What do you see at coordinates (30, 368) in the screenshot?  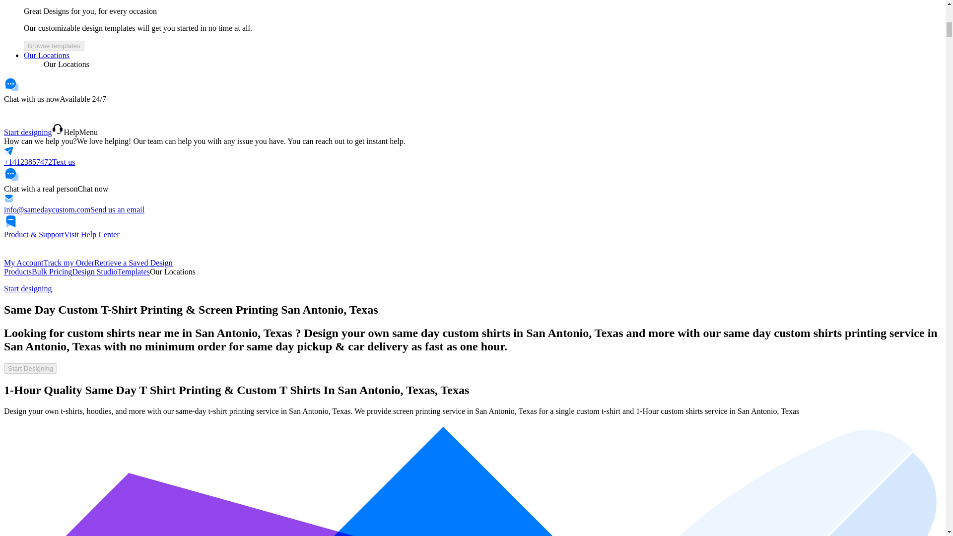 I see `Start Designing` at bounding box center [30, 368].